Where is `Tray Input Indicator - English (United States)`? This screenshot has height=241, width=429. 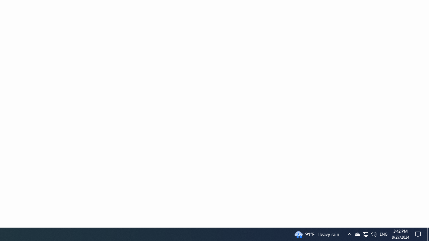
Tray Input Indicator - English (United States) is located at coordinates (419, 234).